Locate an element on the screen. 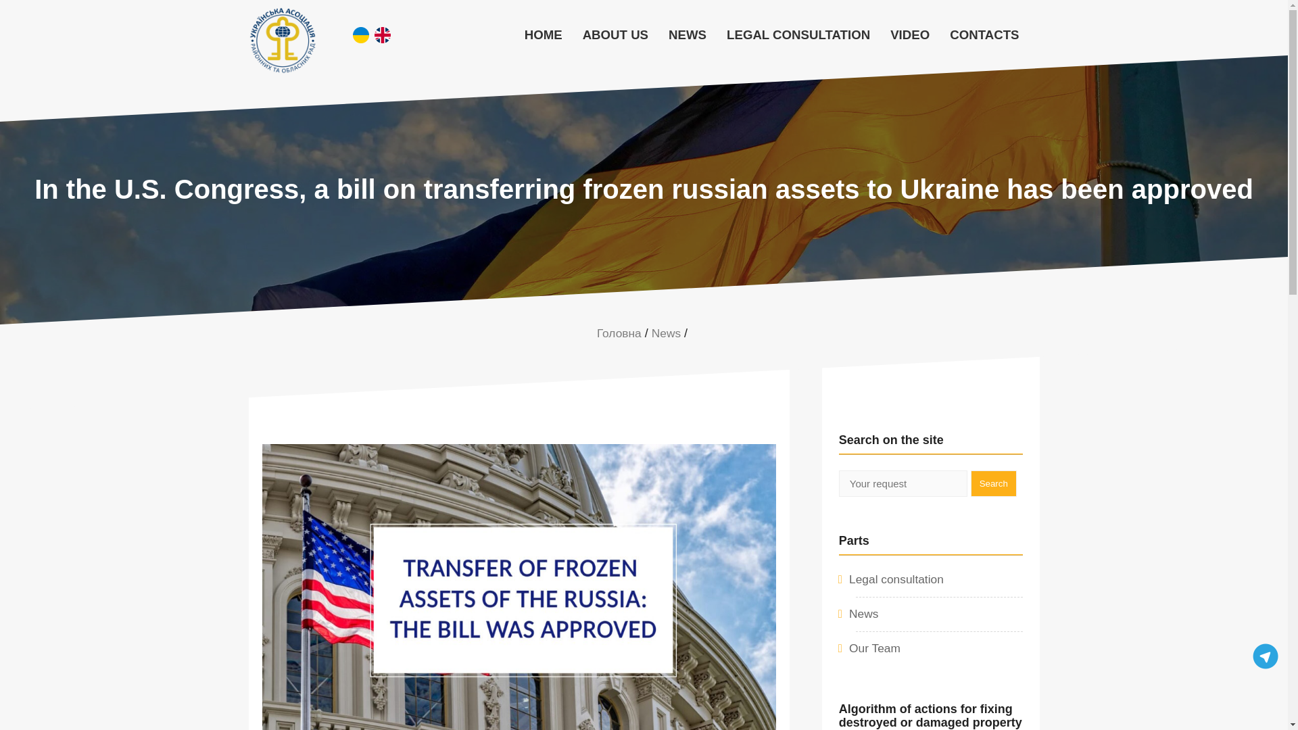  Legal consultation is located at coordinates (896, 579).